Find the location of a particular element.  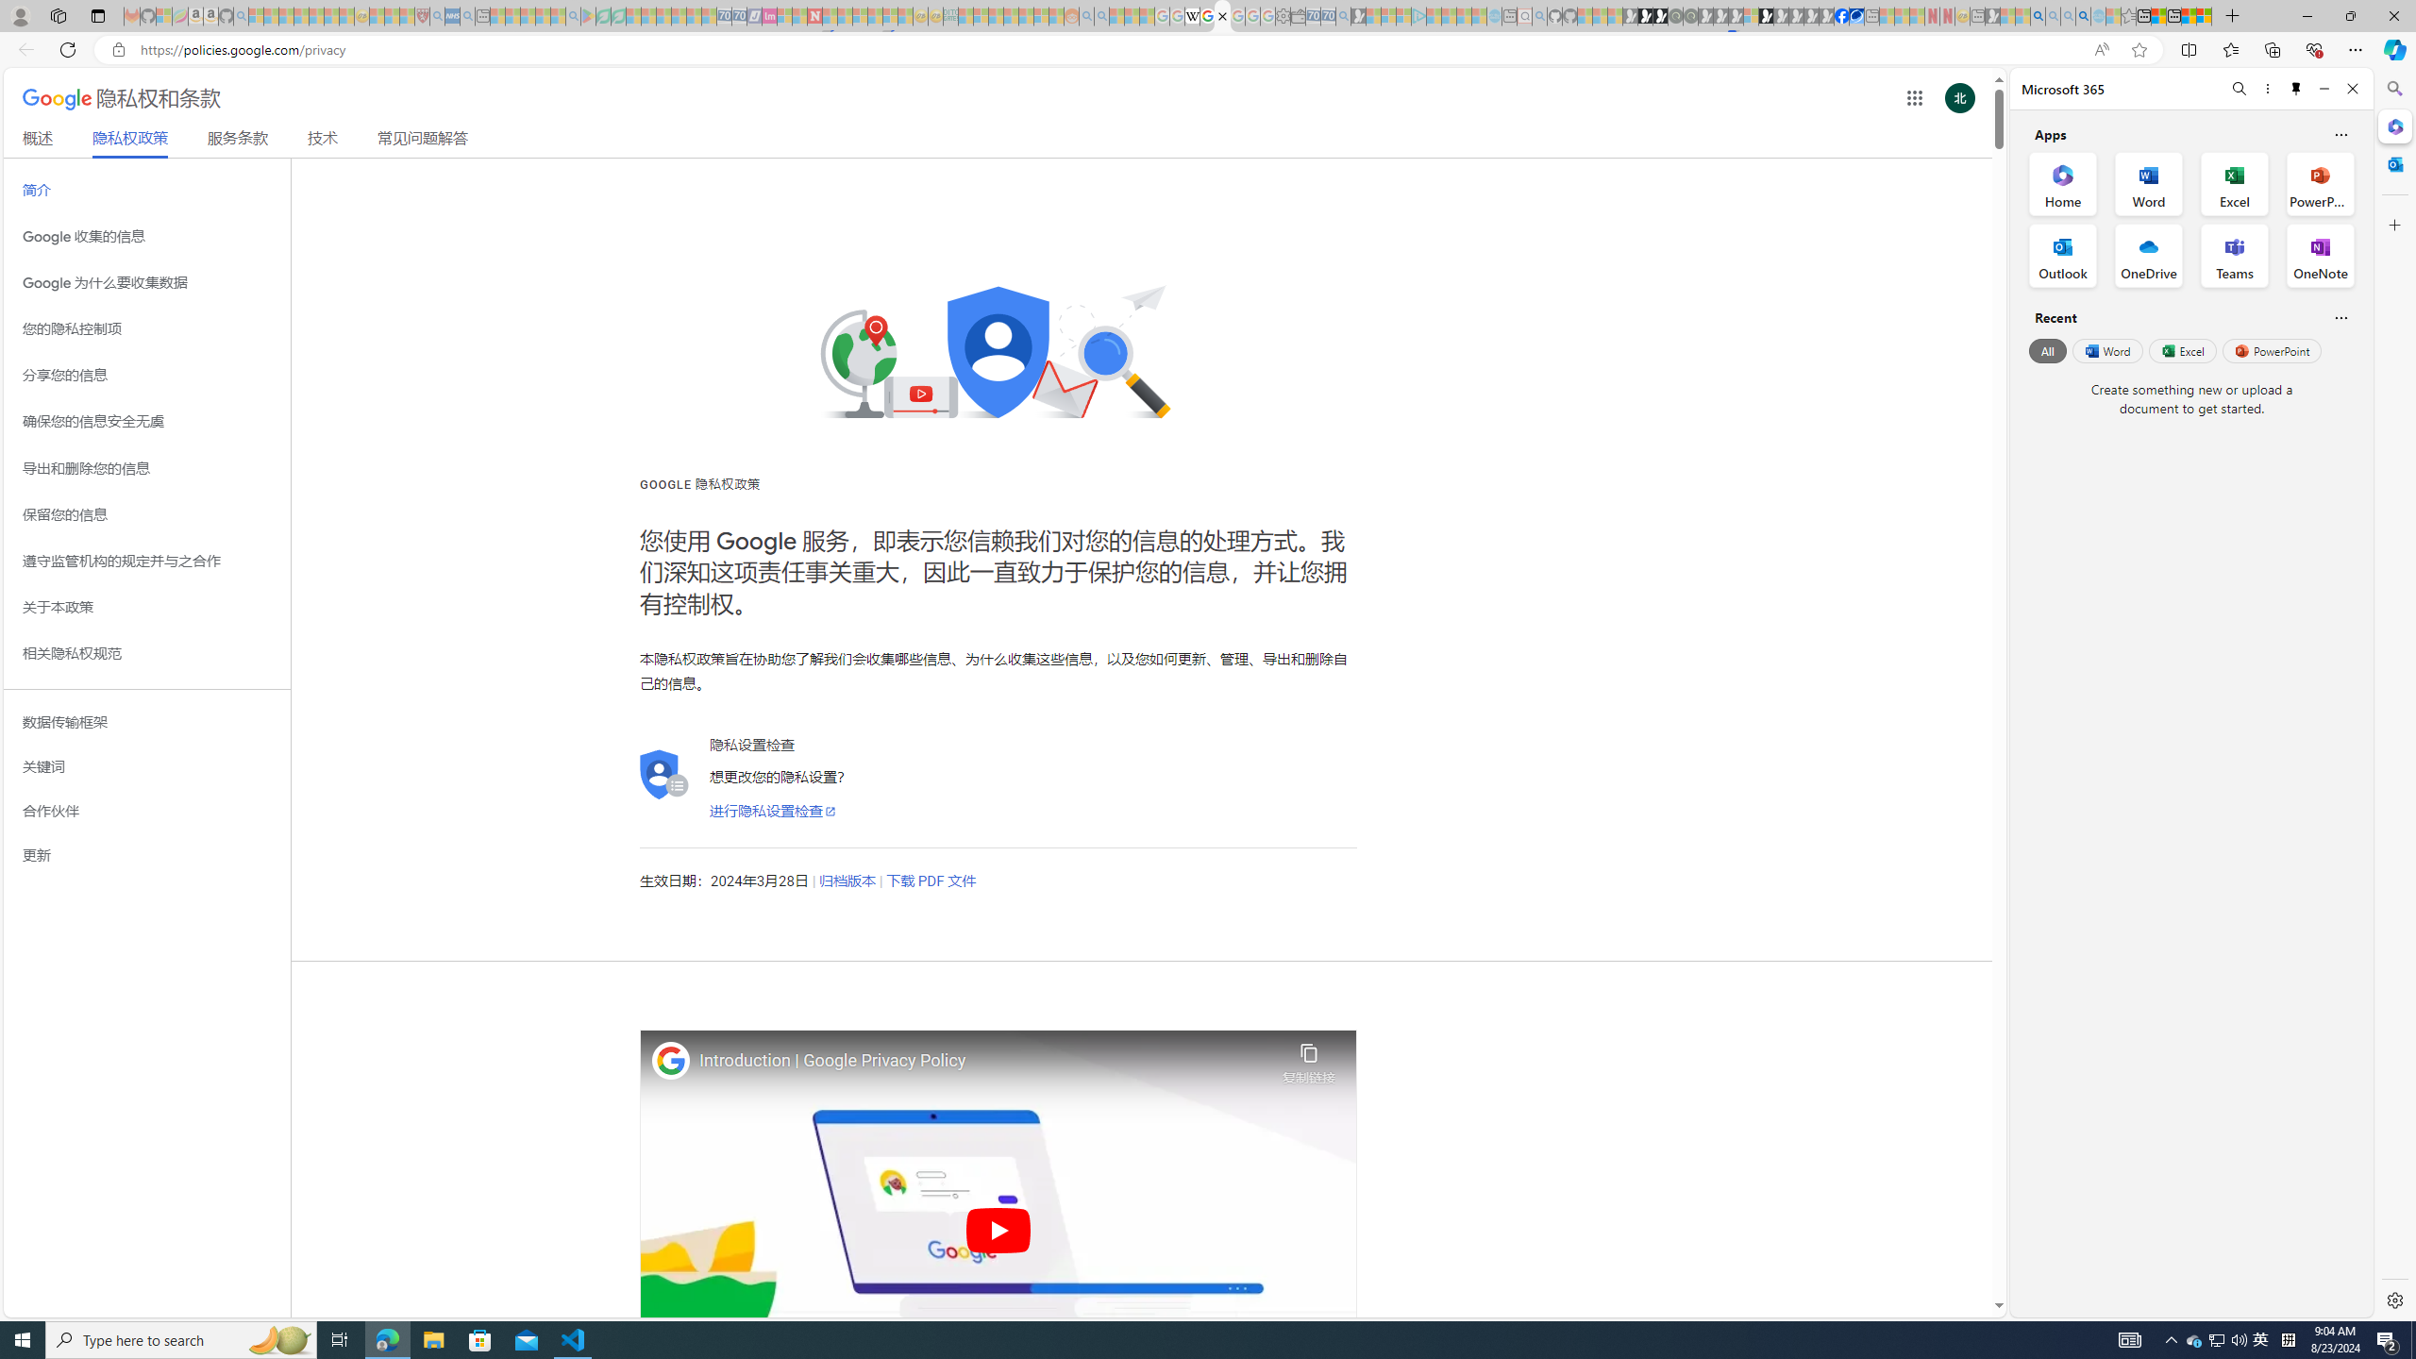

Close Microsoft 365 pane is located at coordinates (2393, 126).